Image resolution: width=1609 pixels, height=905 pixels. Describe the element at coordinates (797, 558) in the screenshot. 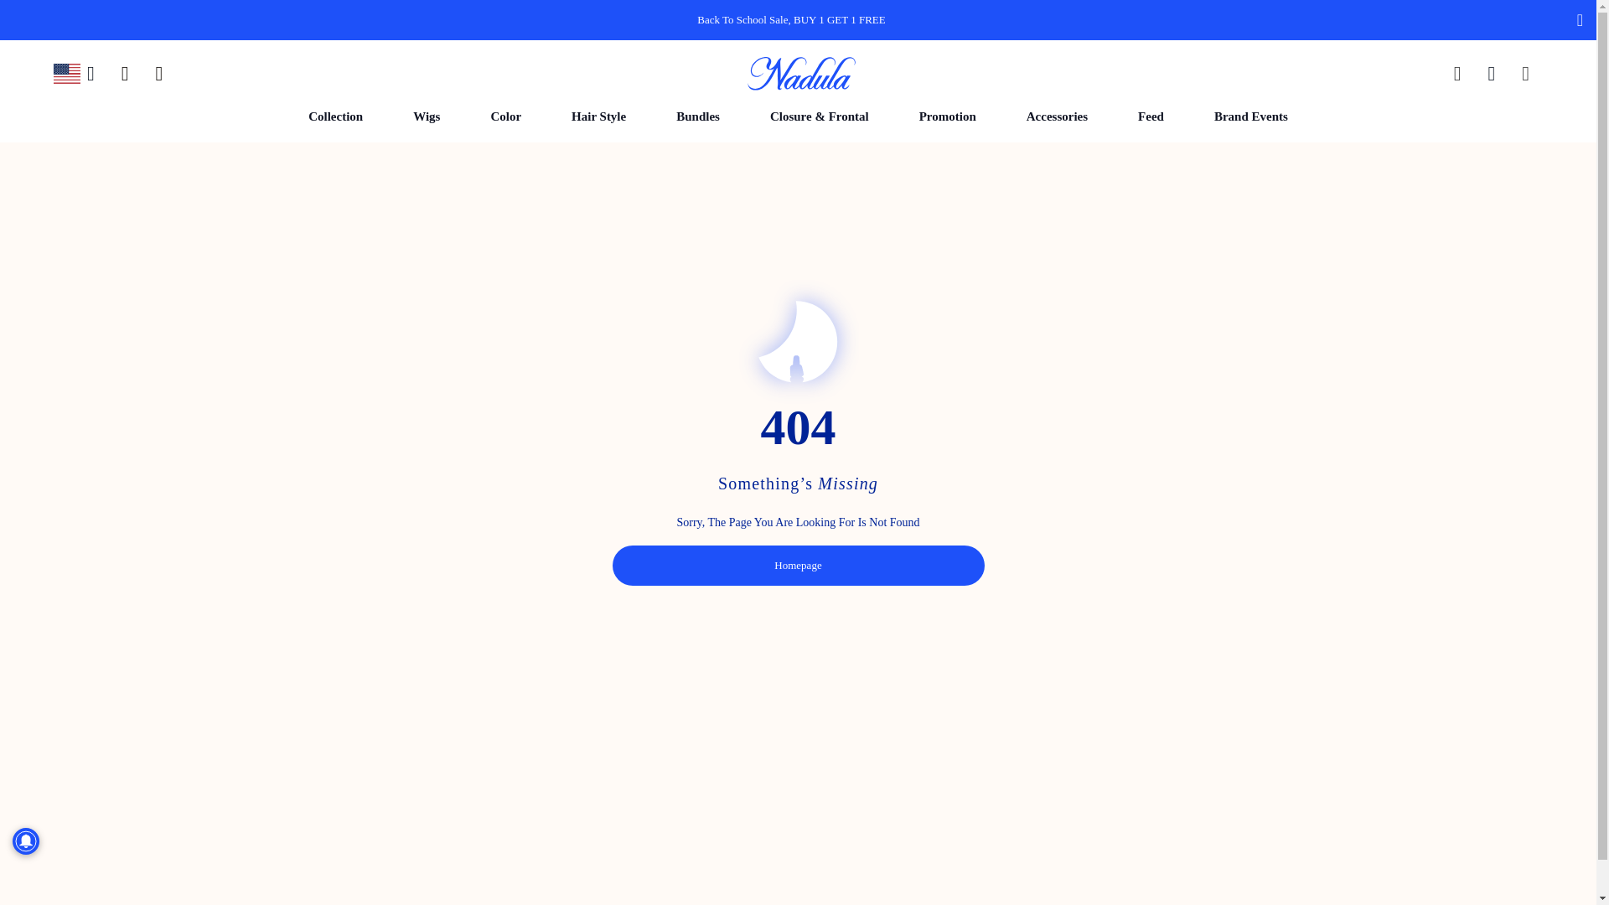

I see `Homepage` at that location.